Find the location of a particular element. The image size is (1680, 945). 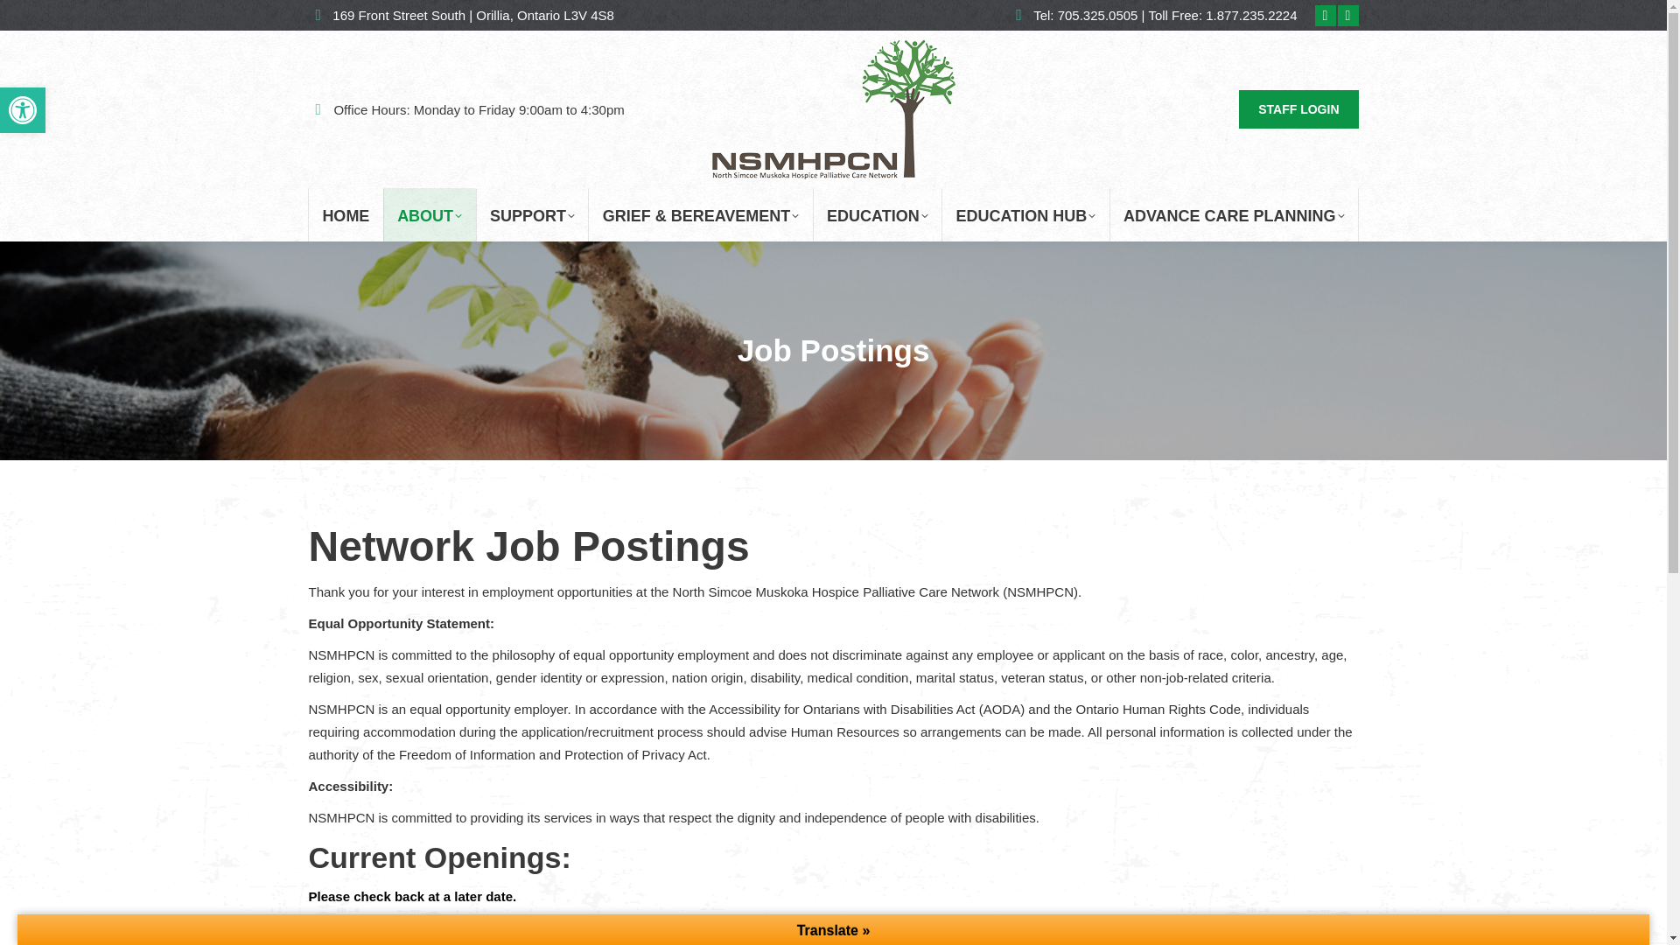

X page opens in new window is located at coordinates (23, 110).